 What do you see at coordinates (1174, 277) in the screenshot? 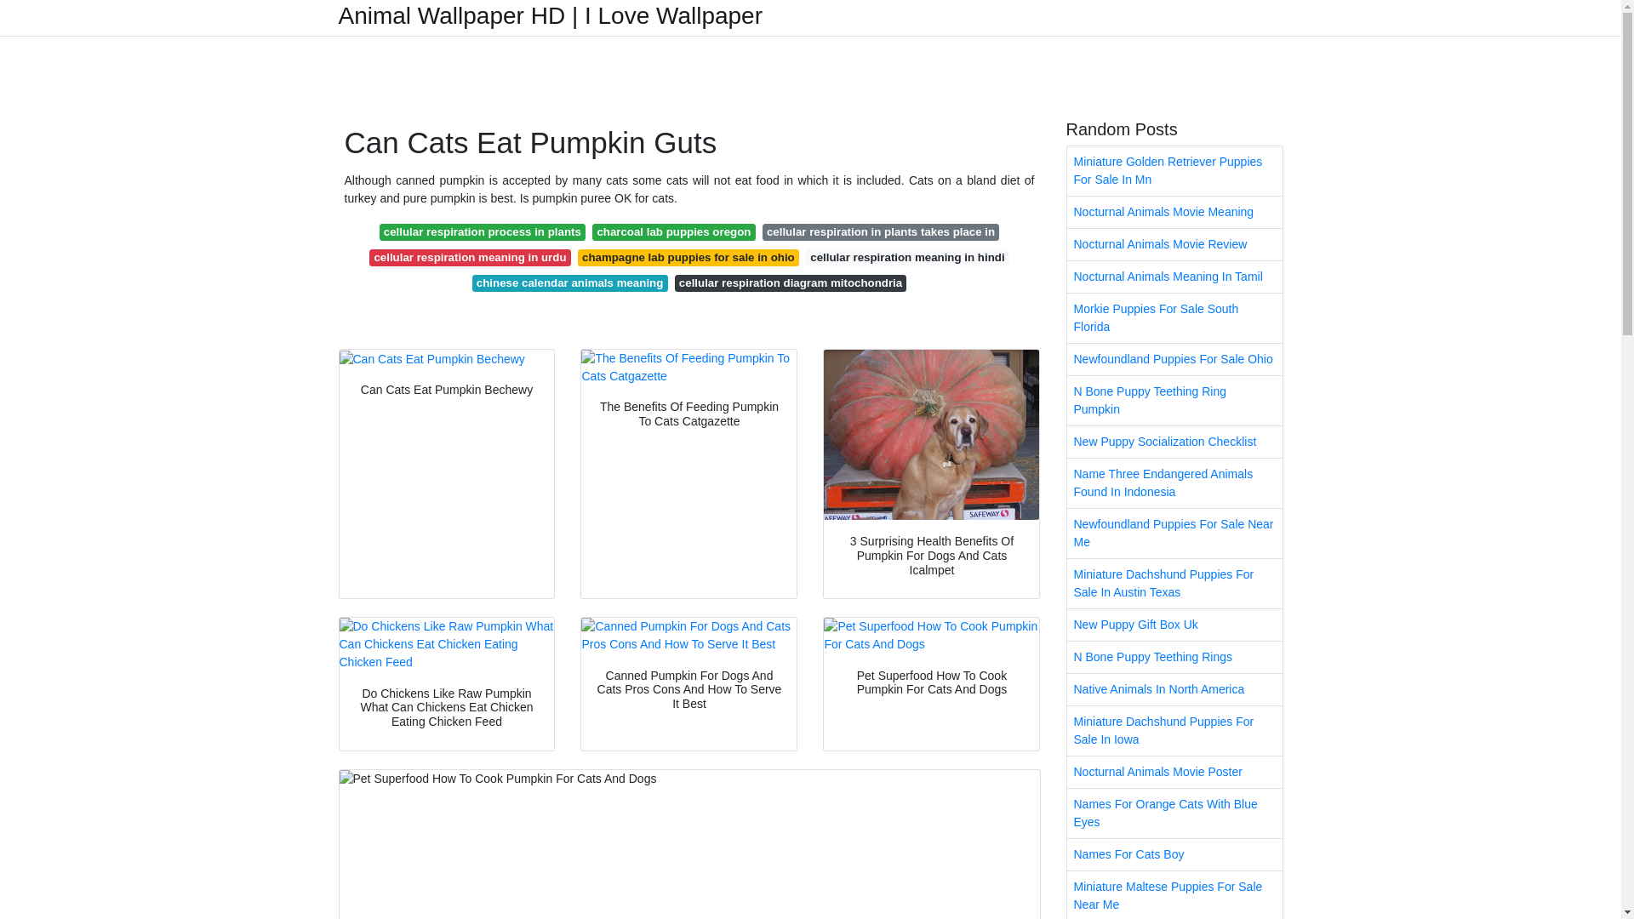
I see `Nocturnal Animals Meaning In Tamil` at bounding box center [1174, 277].